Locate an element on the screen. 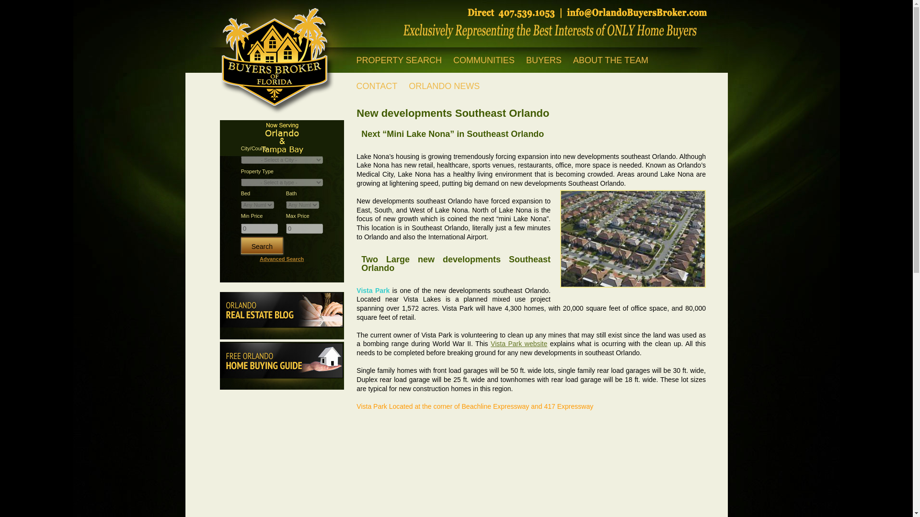 The width and height of the screenshot is (920, 517). BUYERS is located at coordinates (544, 60).